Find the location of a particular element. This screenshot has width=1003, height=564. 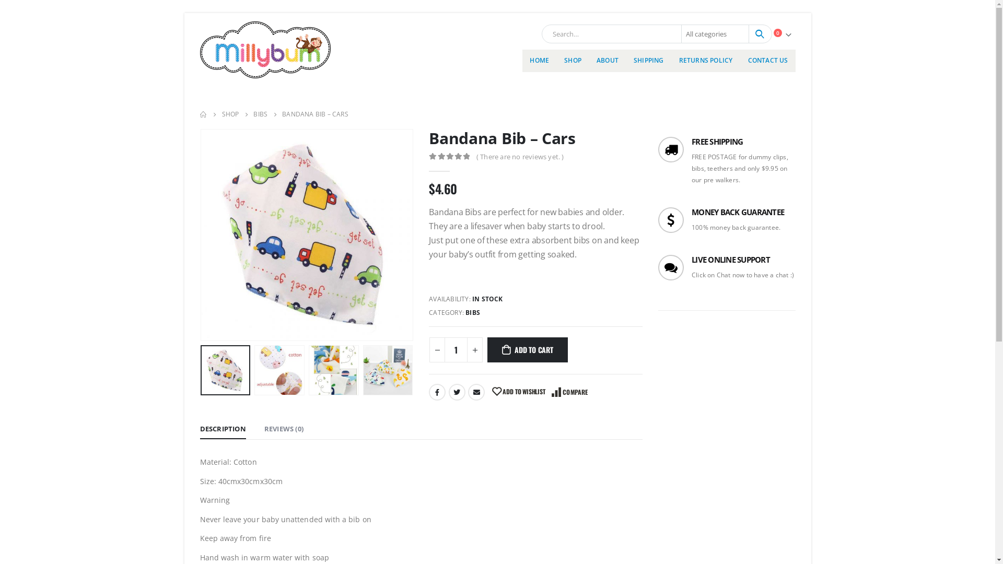

Go to Home Page is located at coordinates (203, 114).